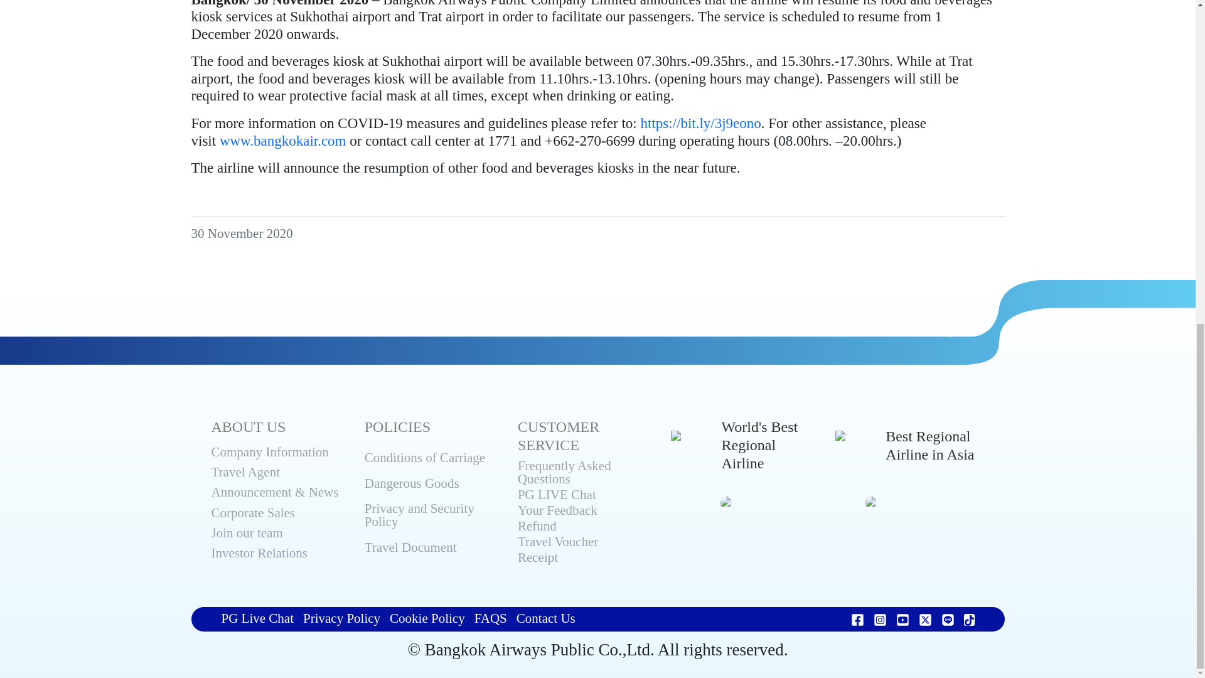 Image resolution: width=1205 pixels, height=678 pixels. Describe the element at coordinates (433, 465) in the screenshot. I see `Conditions of Carriage` at that location.